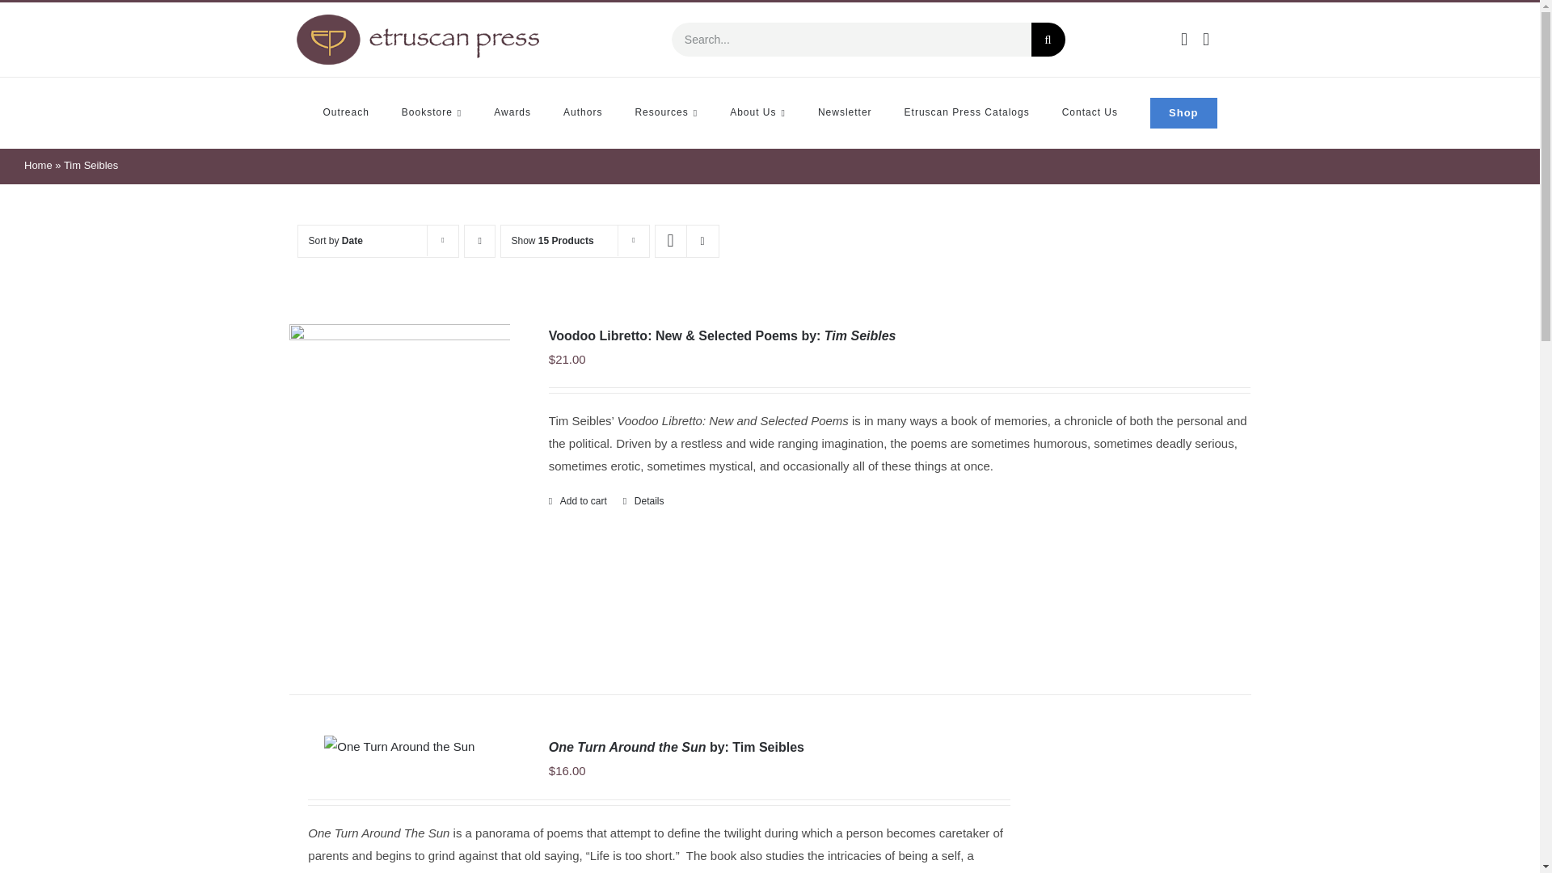 The height and width of the screenshot is (873, 1552). What do you see at coordinates (757, 113) in the screenshot?
I see `About Us` at bounding box center [757, 113].